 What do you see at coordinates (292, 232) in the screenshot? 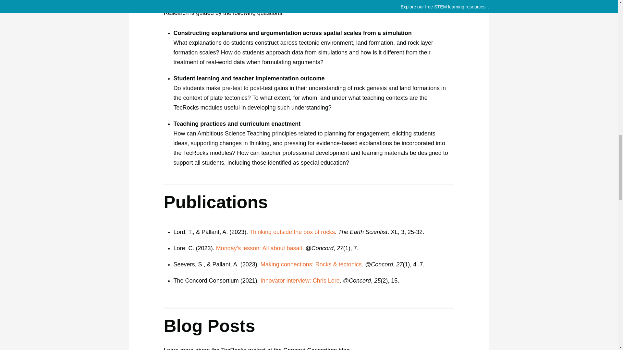
I see `Thinking outside the box of rocks` at bounding box center [292, 232].